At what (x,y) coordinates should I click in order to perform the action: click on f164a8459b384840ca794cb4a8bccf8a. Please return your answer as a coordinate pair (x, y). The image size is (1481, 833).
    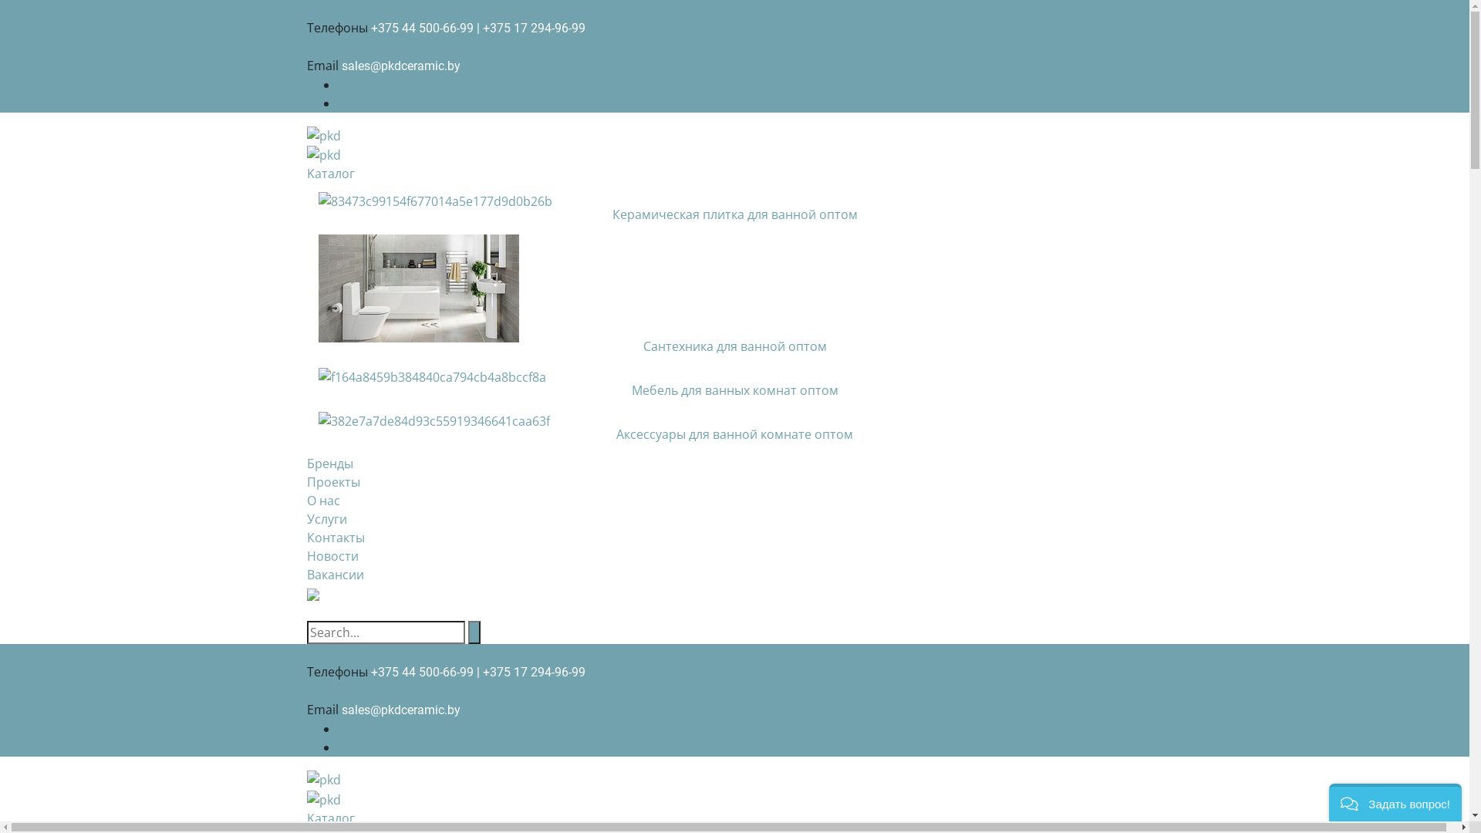
    Looking at the image, I should click on (432, 377).